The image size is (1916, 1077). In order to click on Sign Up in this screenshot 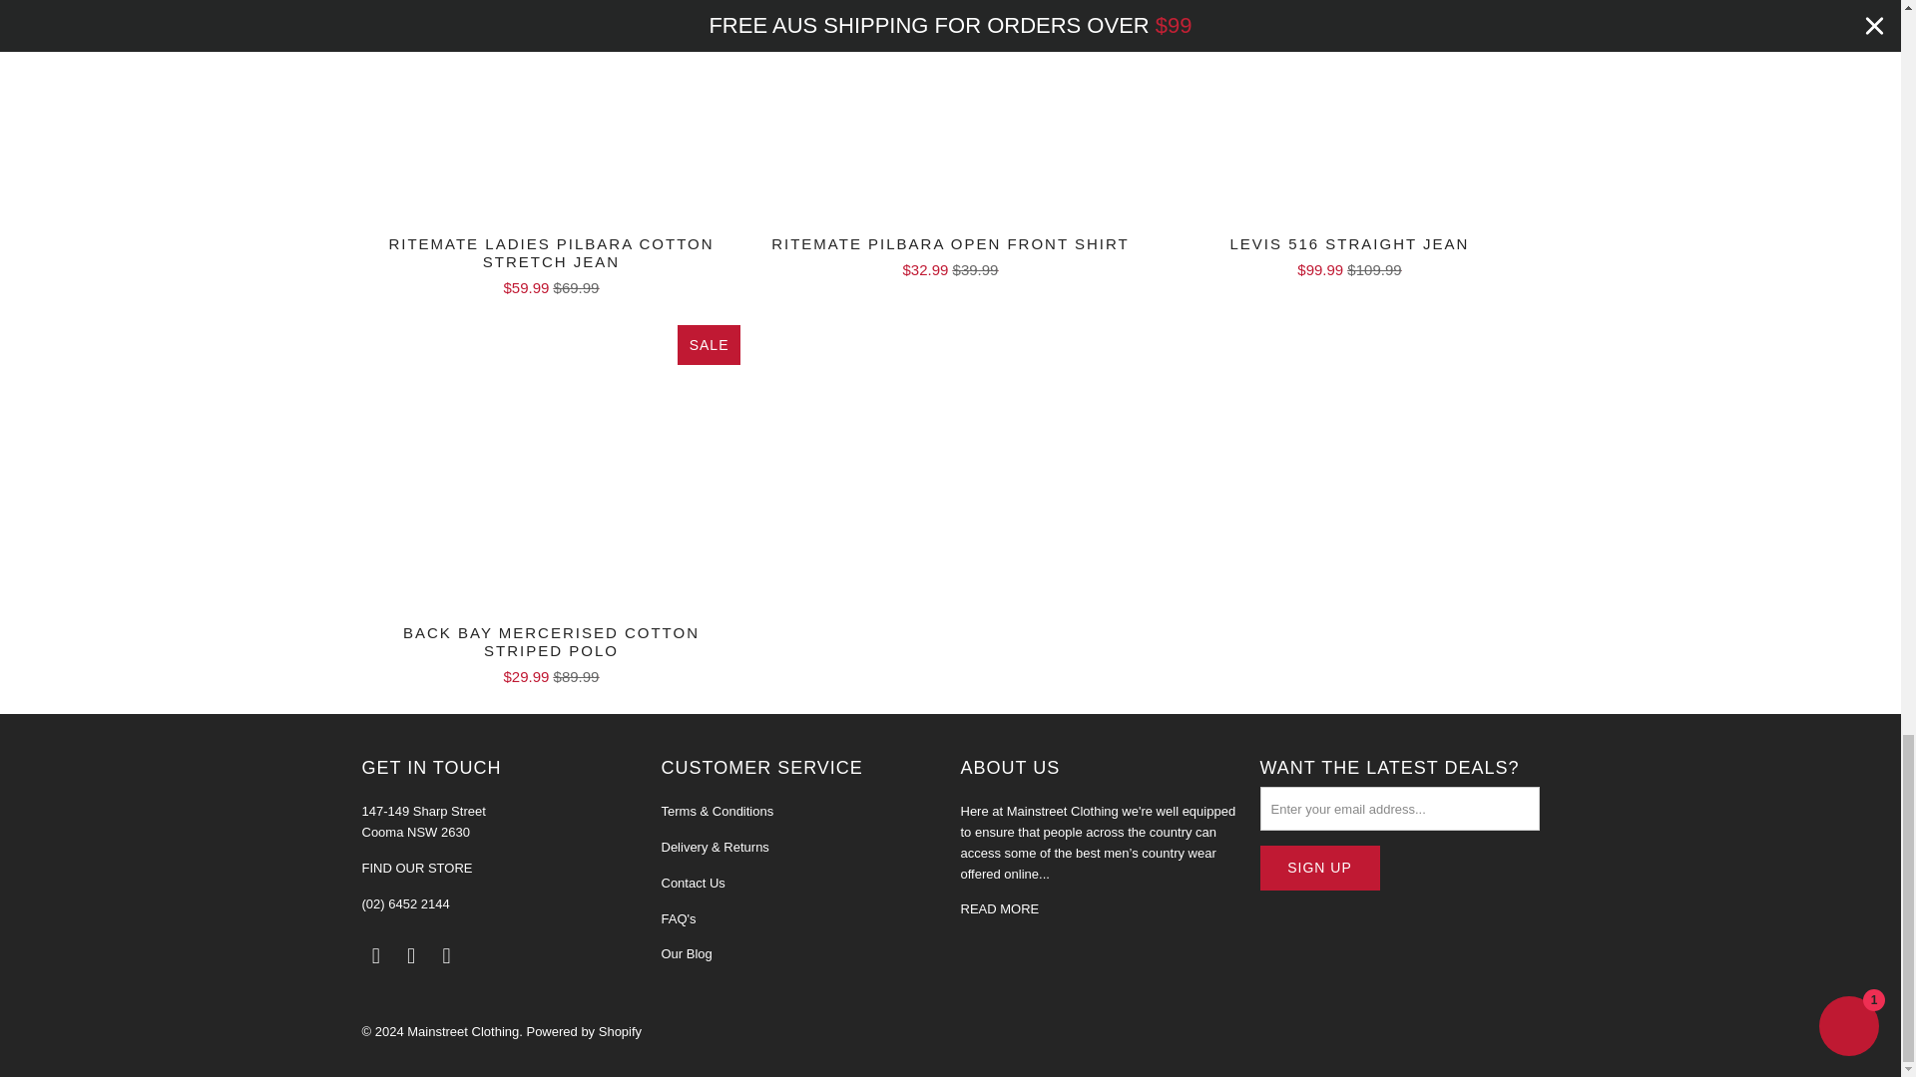, I will do `click(1319, 868)`.